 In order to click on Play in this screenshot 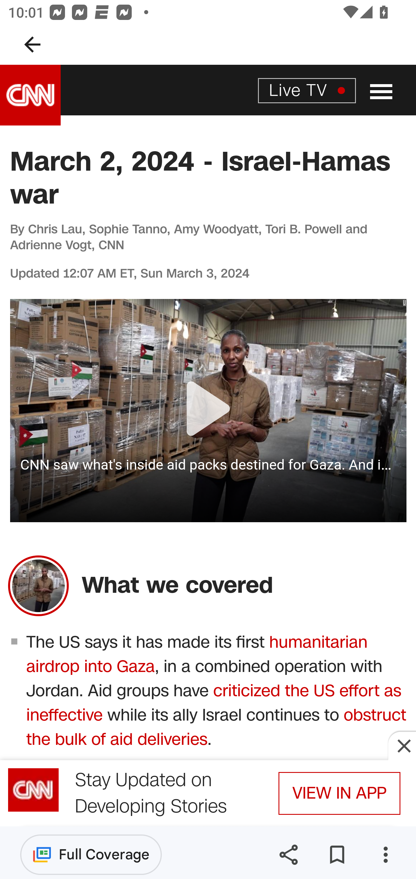, I will do `click(209, 410)`.